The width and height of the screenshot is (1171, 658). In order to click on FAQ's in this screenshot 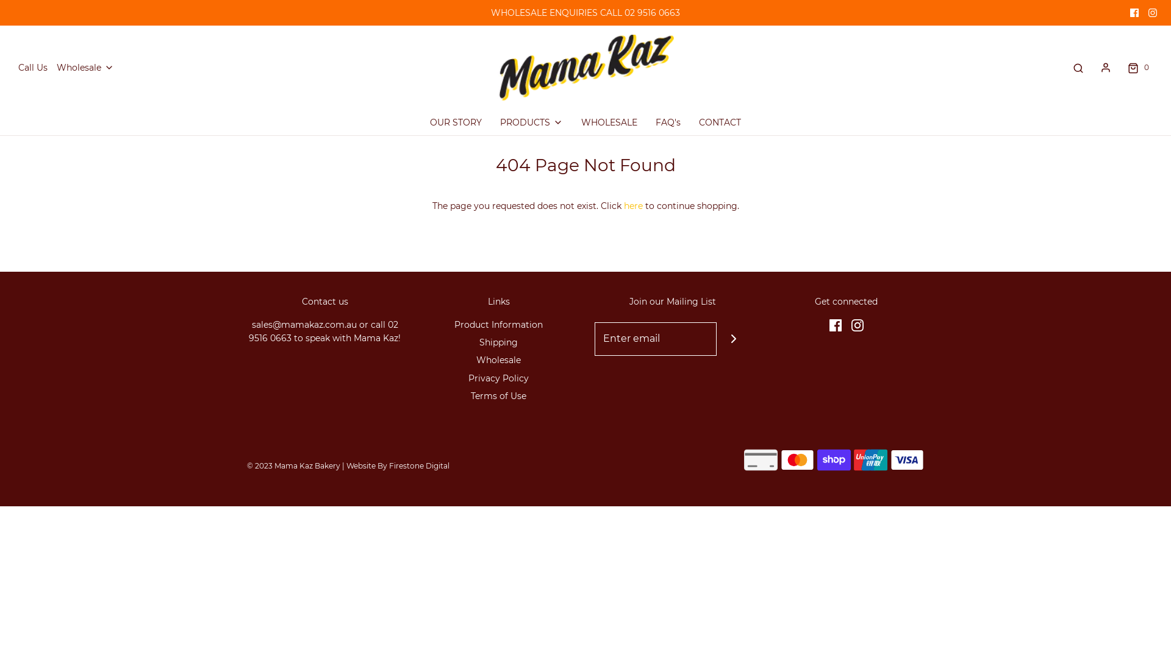, I will do `click(668, 122)`.